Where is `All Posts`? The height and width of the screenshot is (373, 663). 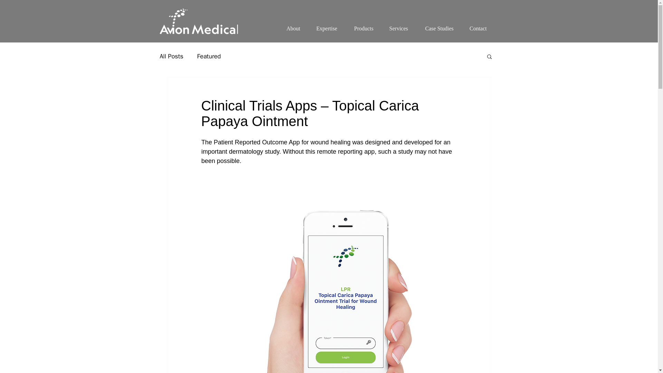 All Posts is located at coordinates (171, 56).